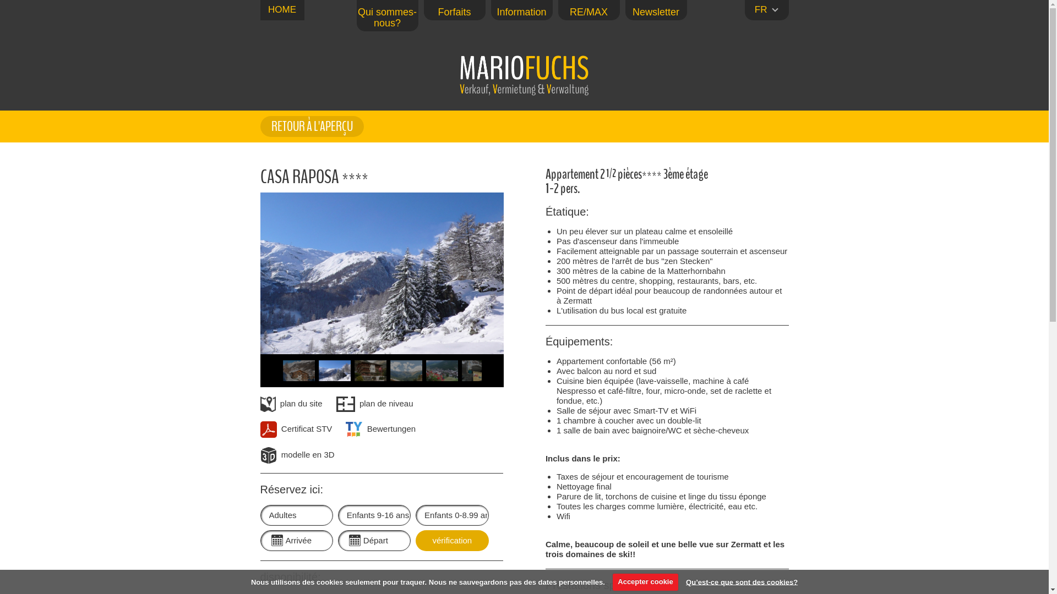  What do you see at coordinates (282, 13) in the screenshot?
I see `HOME` at bounding box center [282, 13].